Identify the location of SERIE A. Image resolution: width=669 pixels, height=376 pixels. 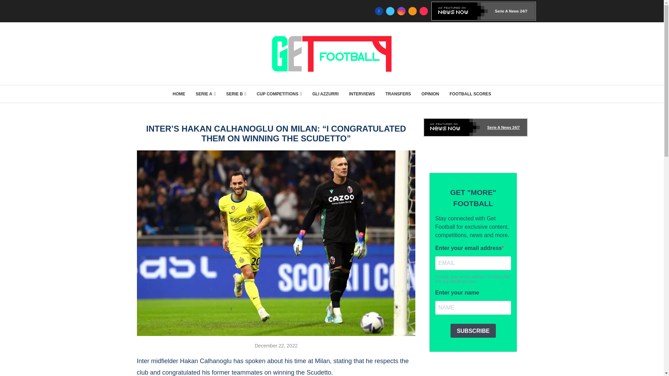
(206, 94).